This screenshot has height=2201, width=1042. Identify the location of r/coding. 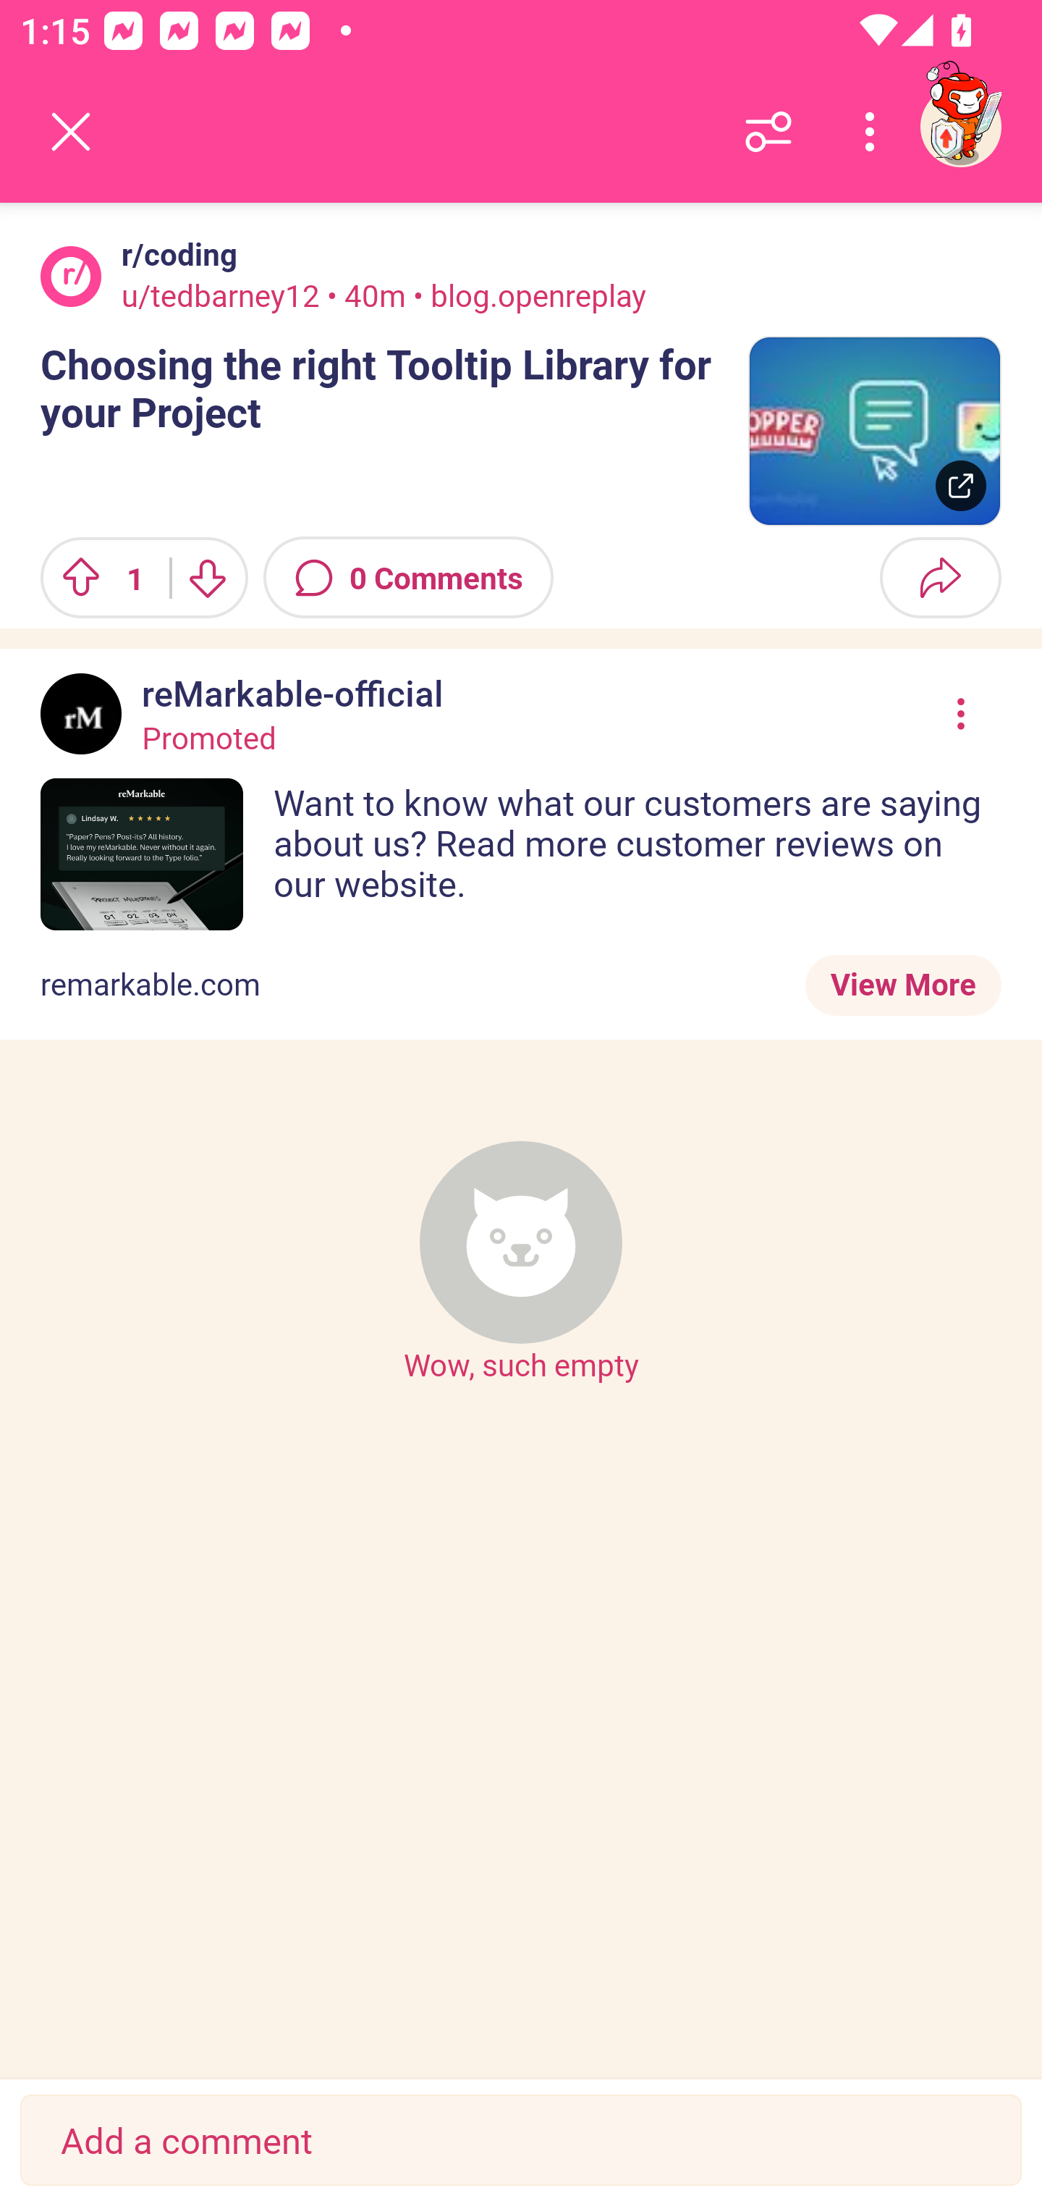
(174, 254).